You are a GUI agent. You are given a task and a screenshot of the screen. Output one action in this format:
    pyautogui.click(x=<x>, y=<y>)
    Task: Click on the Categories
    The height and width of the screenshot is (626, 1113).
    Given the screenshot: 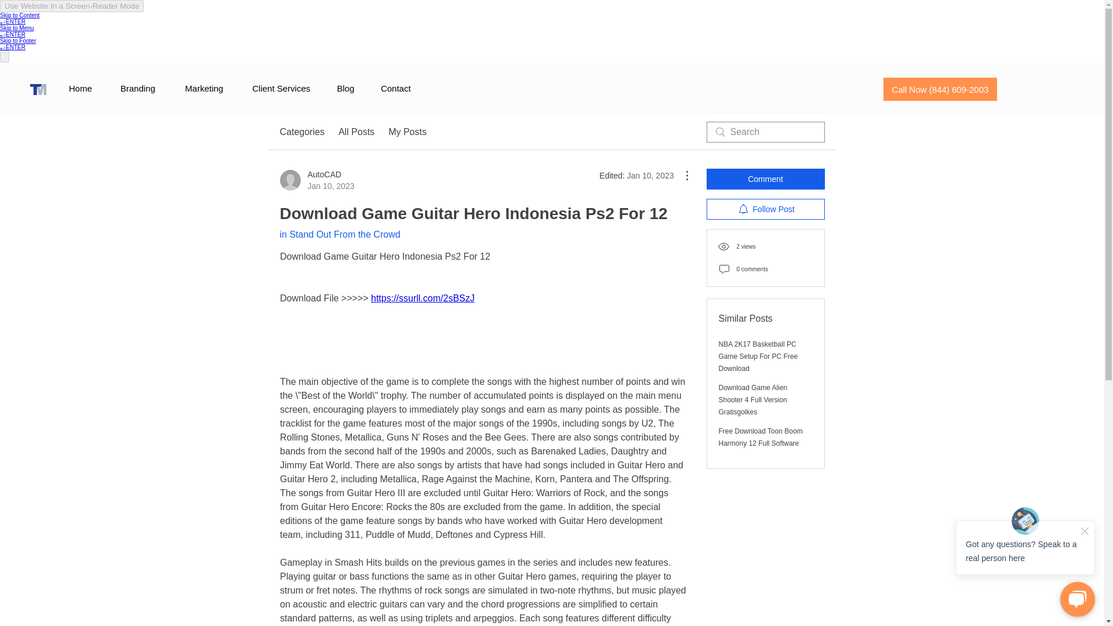 What is the action you would take?
    pyautogui.click(x=758, y=356)
    